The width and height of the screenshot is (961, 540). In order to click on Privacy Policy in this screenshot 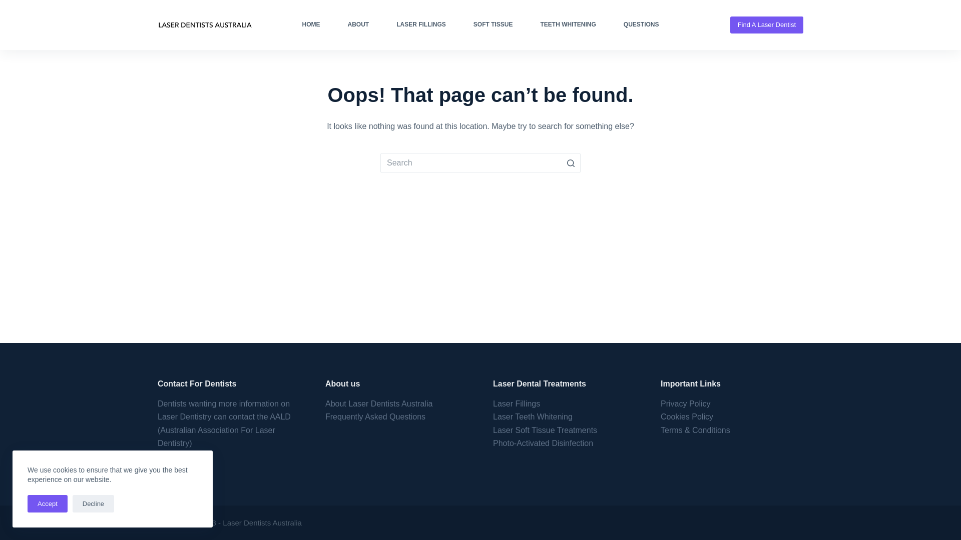, I will do `click(686, 404)`.